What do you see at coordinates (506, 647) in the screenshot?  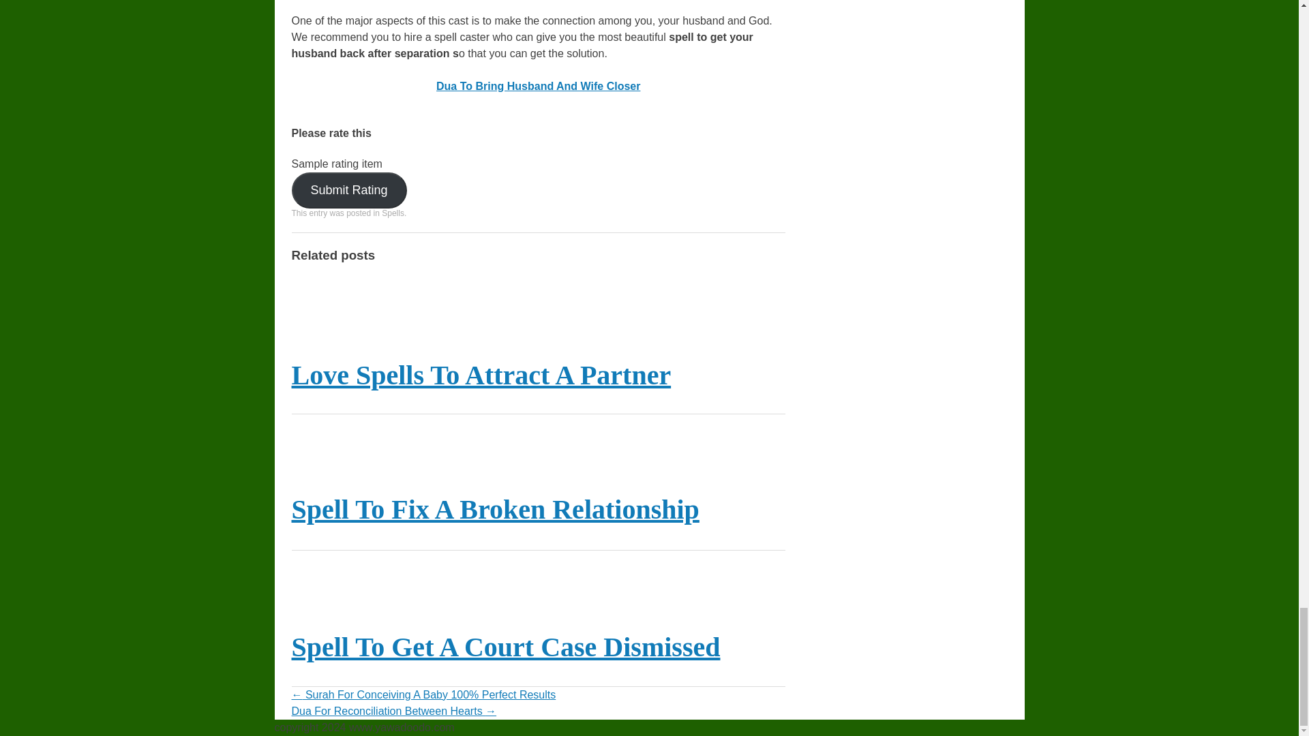 I see `Spell To Get A Court Case Dismissed` at bounding box center [506, 647].